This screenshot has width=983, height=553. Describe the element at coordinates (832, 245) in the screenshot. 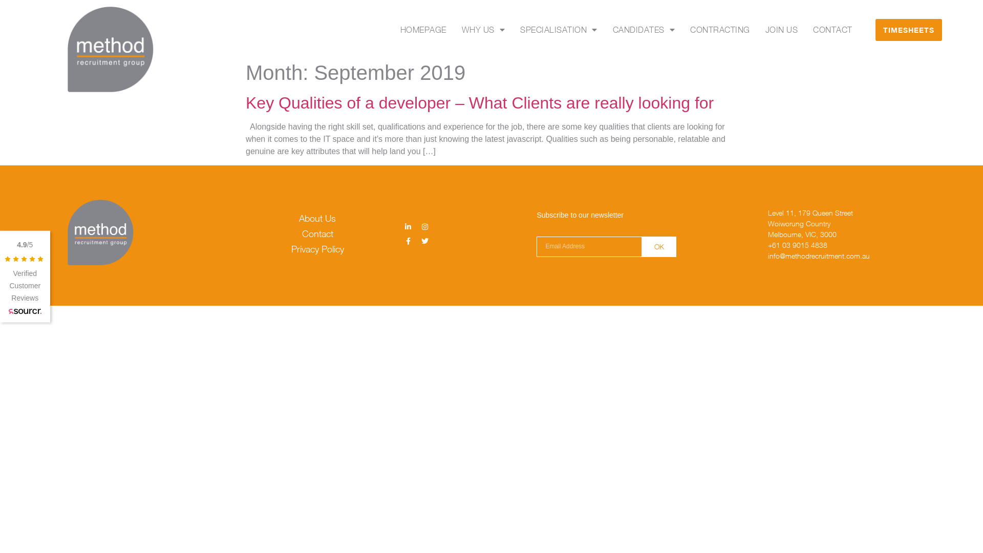

I see `+61 03 9015 4838` at that location.